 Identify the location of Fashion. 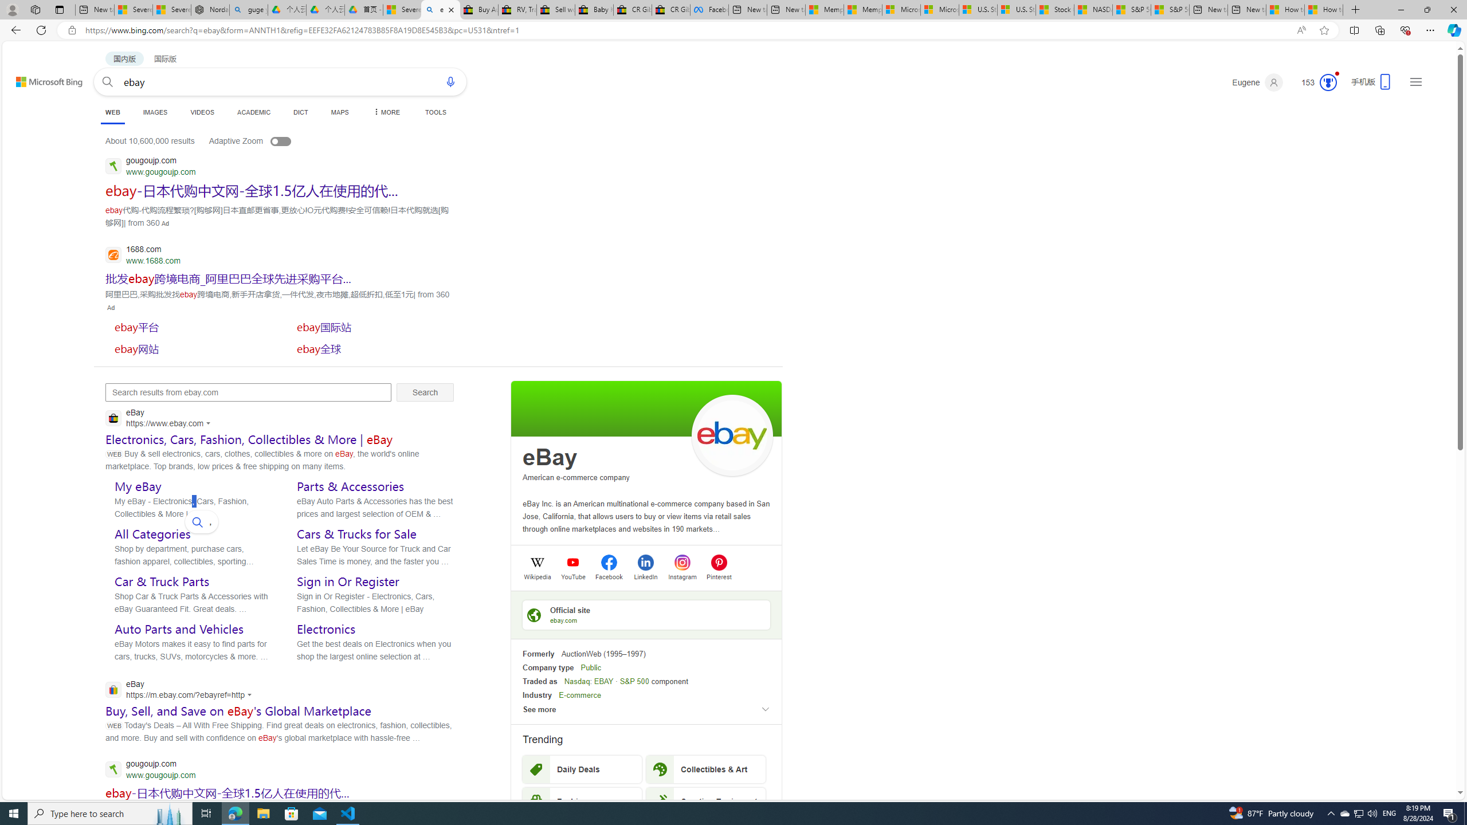
(582, 801).